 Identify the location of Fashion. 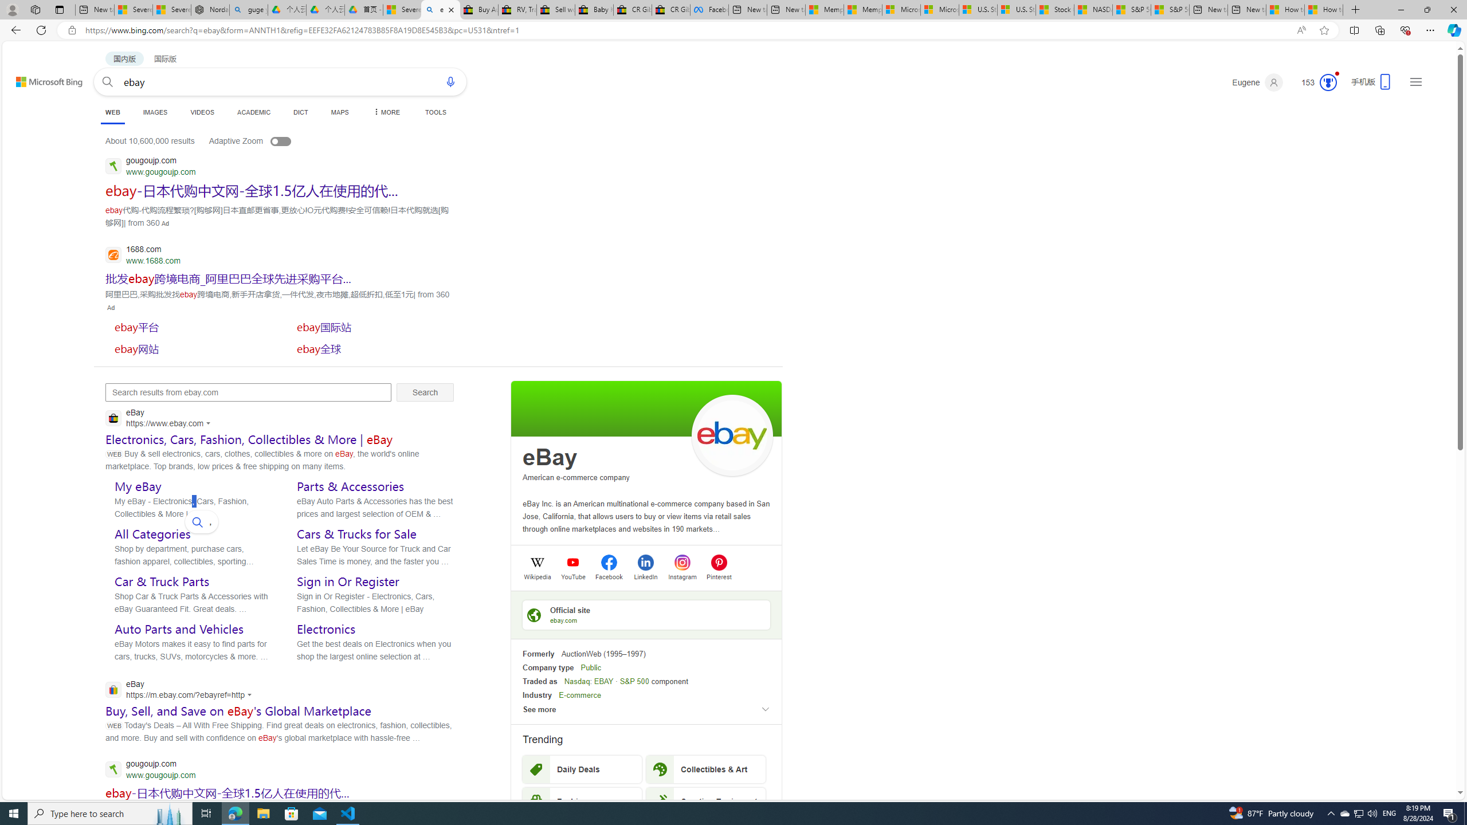
(582, 801).